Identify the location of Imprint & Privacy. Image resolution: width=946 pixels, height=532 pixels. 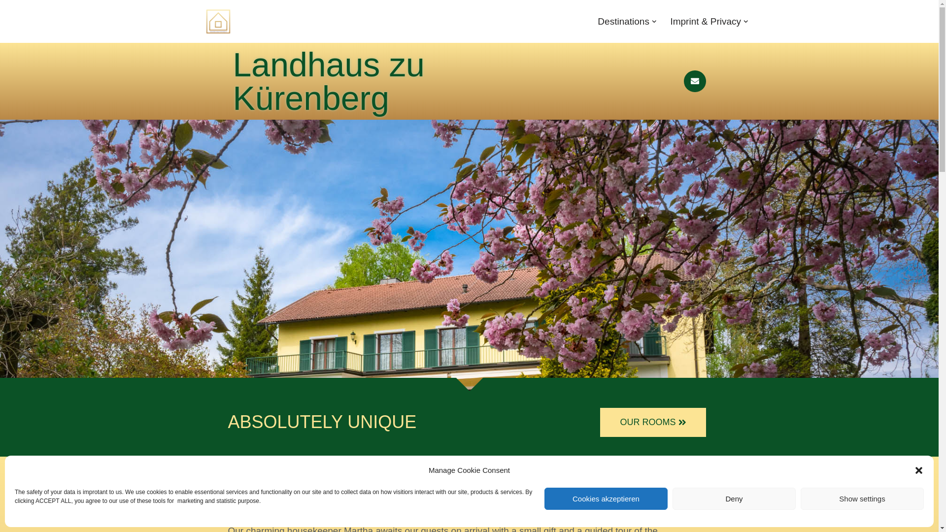
(706, 22).